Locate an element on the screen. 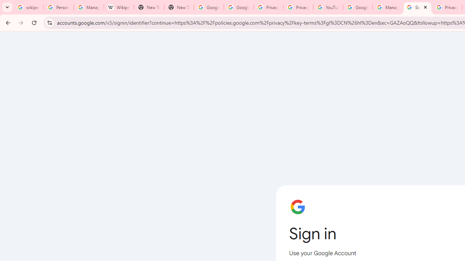  Manage your Location History - Google Search Help is located at coordinates (89, 7).